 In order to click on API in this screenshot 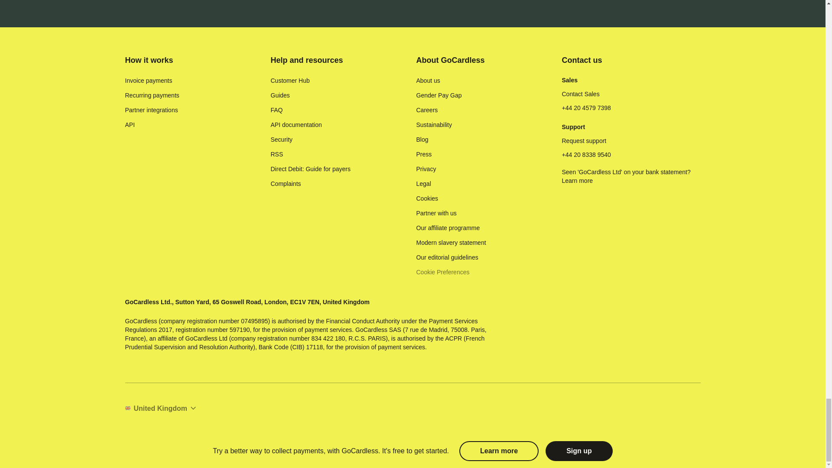, I will do `click(130, 125)`.